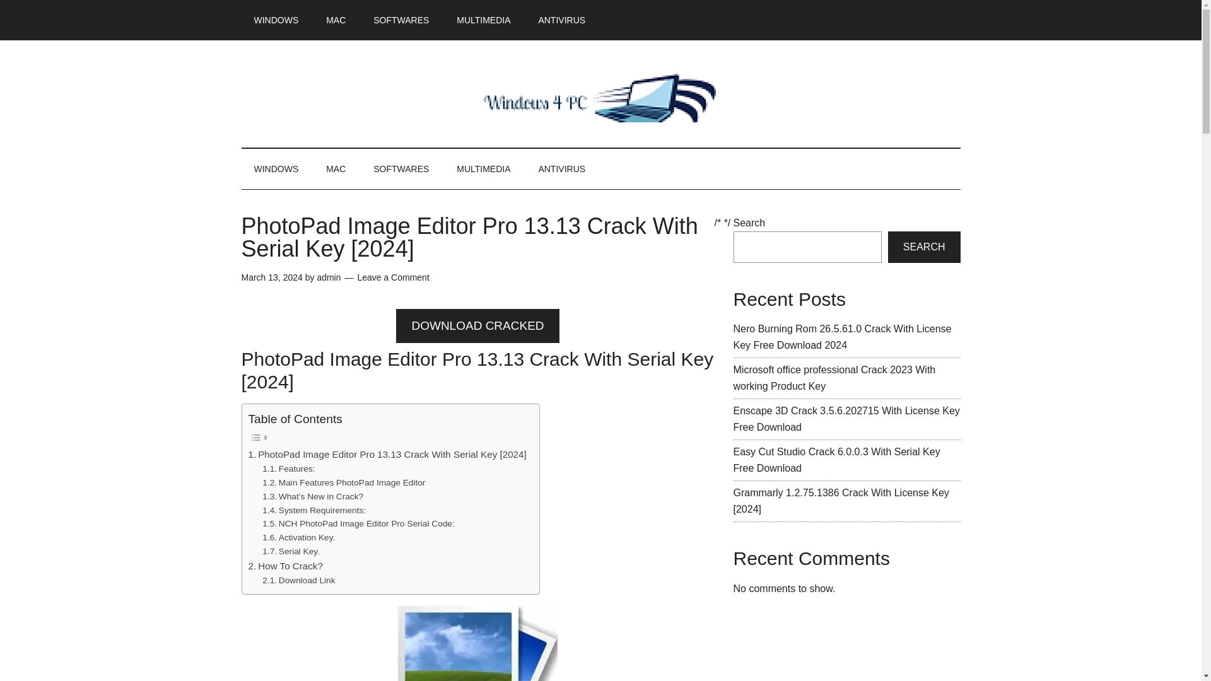 The image size is (1211, 681). Describe the element at coordinates (477, 325) in the screenshot. I see `DOWNLOAD CRACKED` at that location.